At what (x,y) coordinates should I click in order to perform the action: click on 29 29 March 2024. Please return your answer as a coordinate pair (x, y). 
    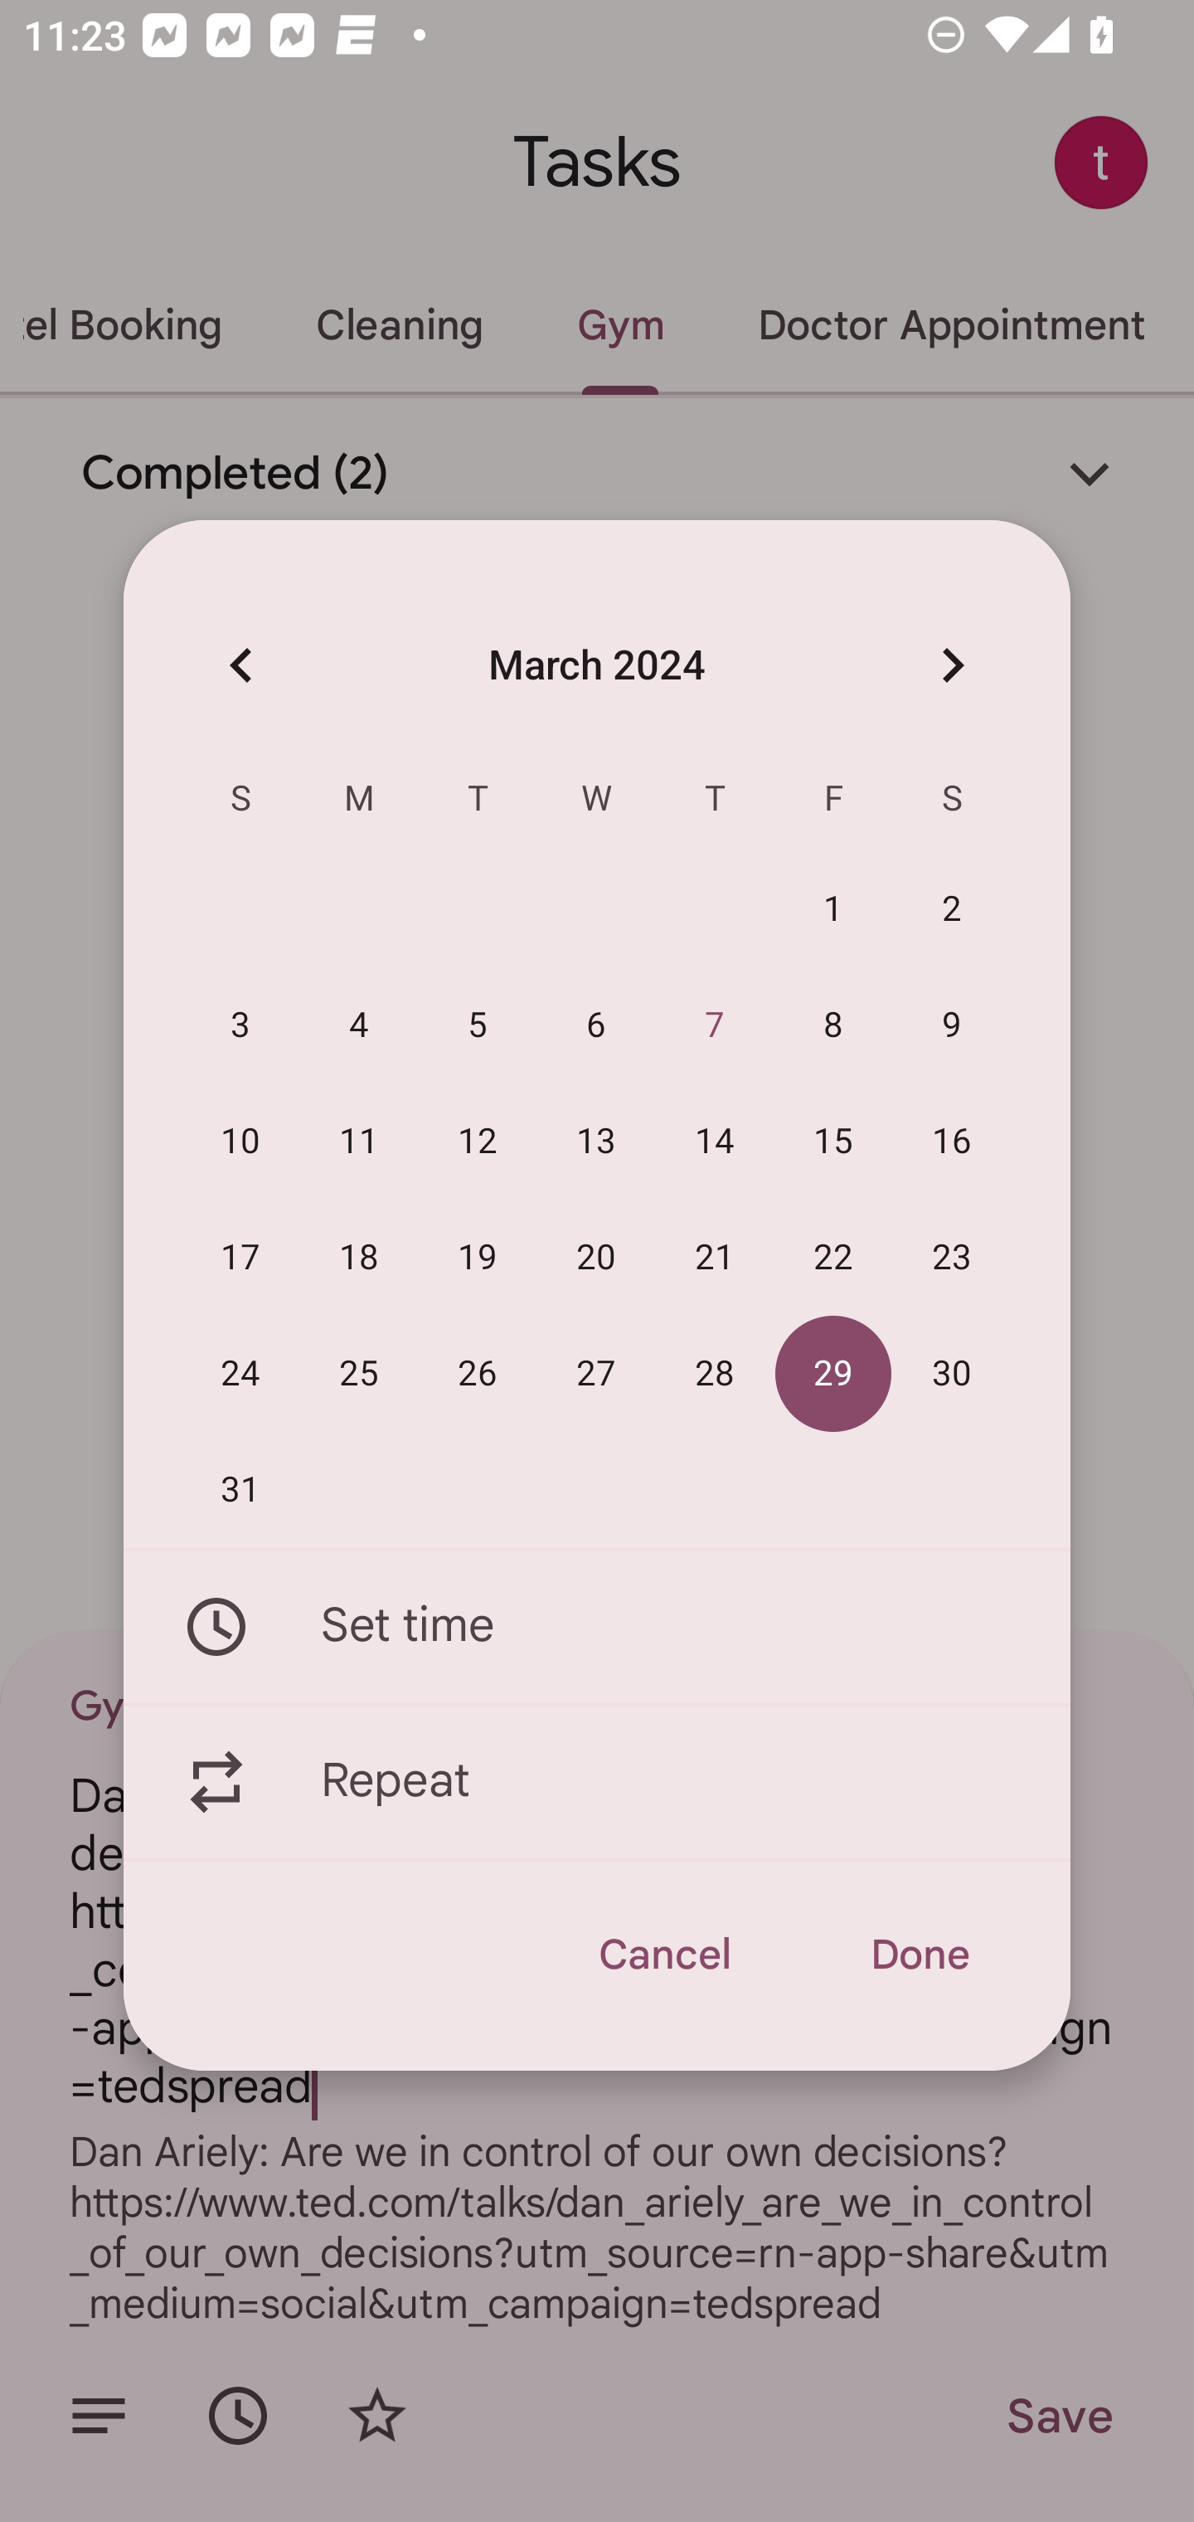
    Looking at the image, I should click on (834, 1374).